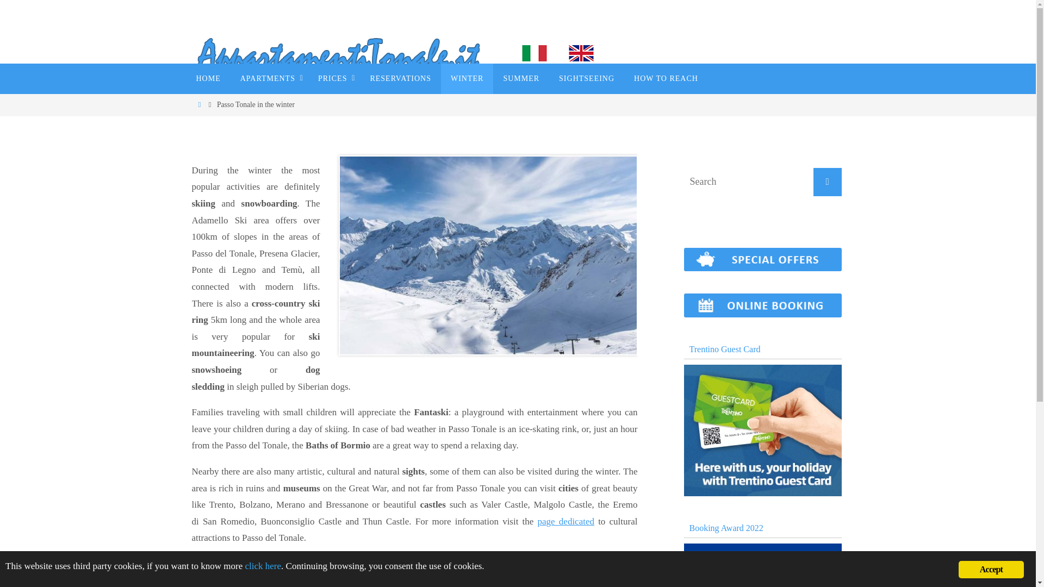 This screenshot has height=587, width=1044. What do you see at coordinates (263, 566) in the screenshot?
I see `click here` at bounding box center [263, 566].